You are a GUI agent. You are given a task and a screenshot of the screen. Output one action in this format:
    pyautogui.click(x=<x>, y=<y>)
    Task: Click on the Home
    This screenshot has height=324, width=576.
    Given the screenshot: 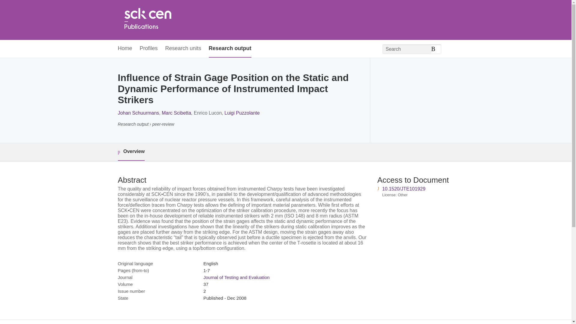 What is the action you would take?
    pyautogui.click(x=124, y=49)
    